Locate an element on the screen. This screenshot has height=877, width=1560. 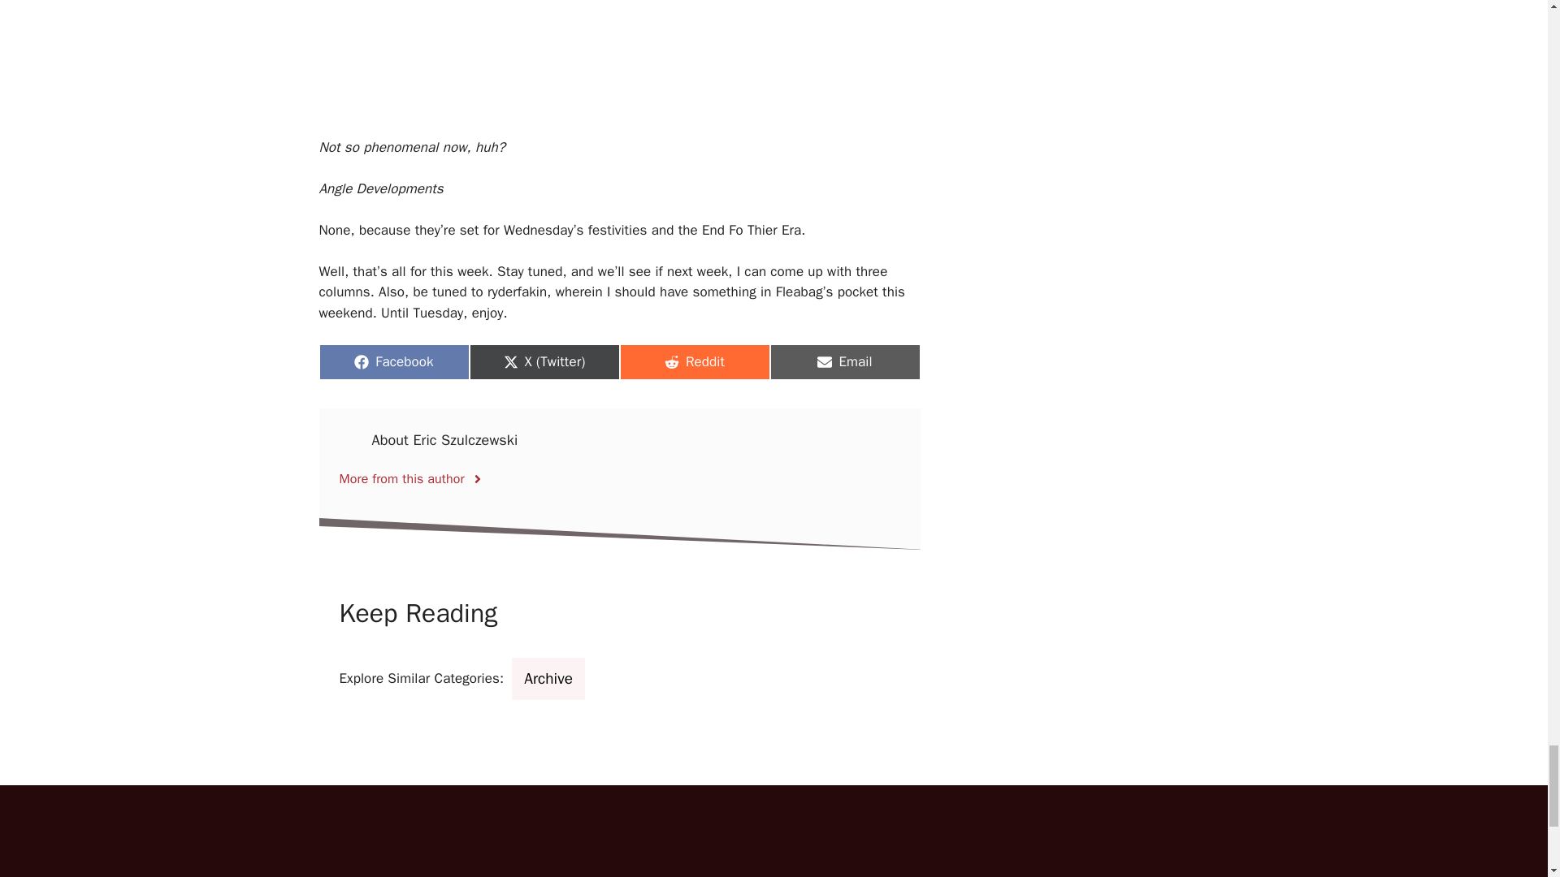
Inside Pulse Reverse Logo A is located at coordinates (436, 862).